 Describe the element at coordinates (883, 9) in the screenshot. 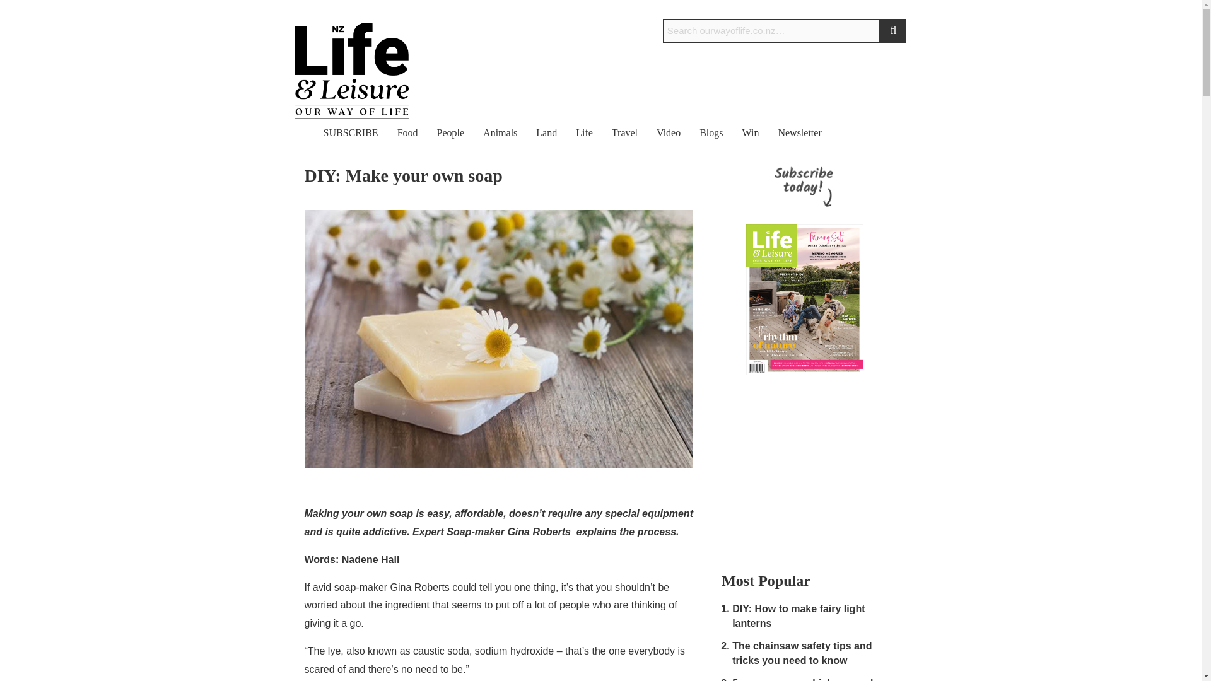

I see `Subscribe` at that location.